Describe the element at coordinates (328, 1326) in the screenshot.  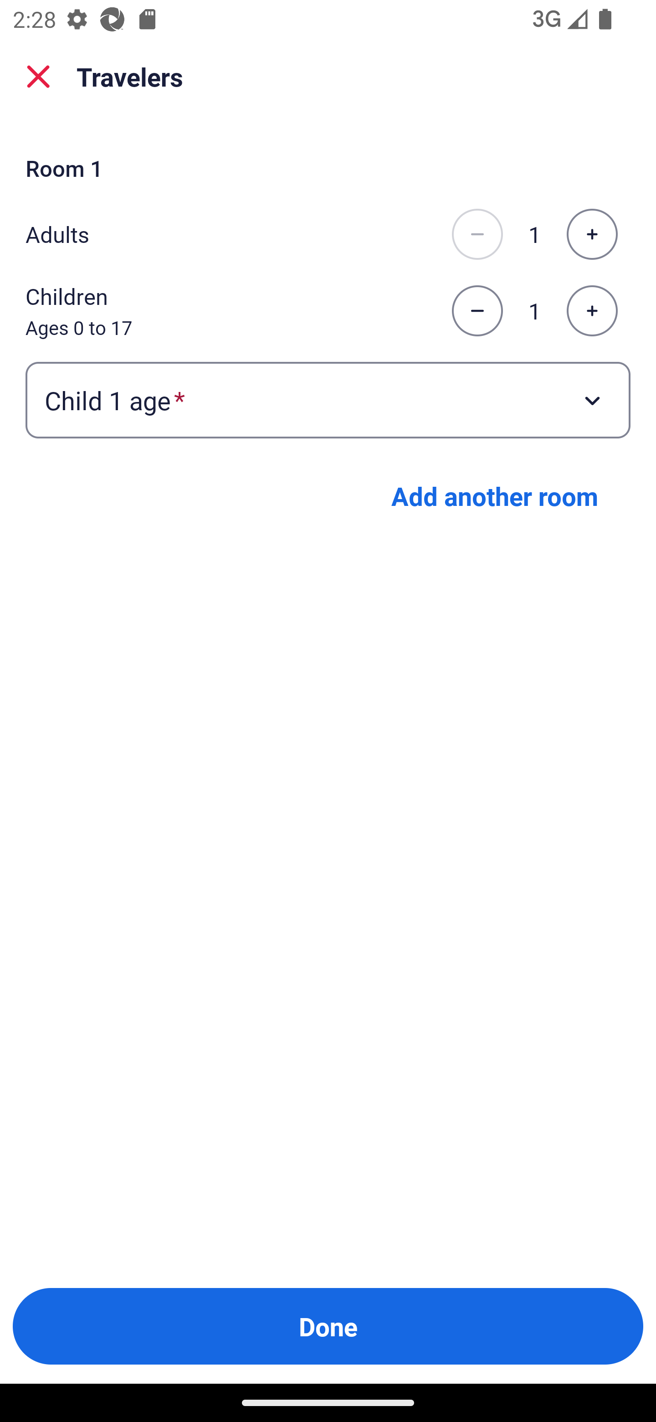
I see `Done` at that location.